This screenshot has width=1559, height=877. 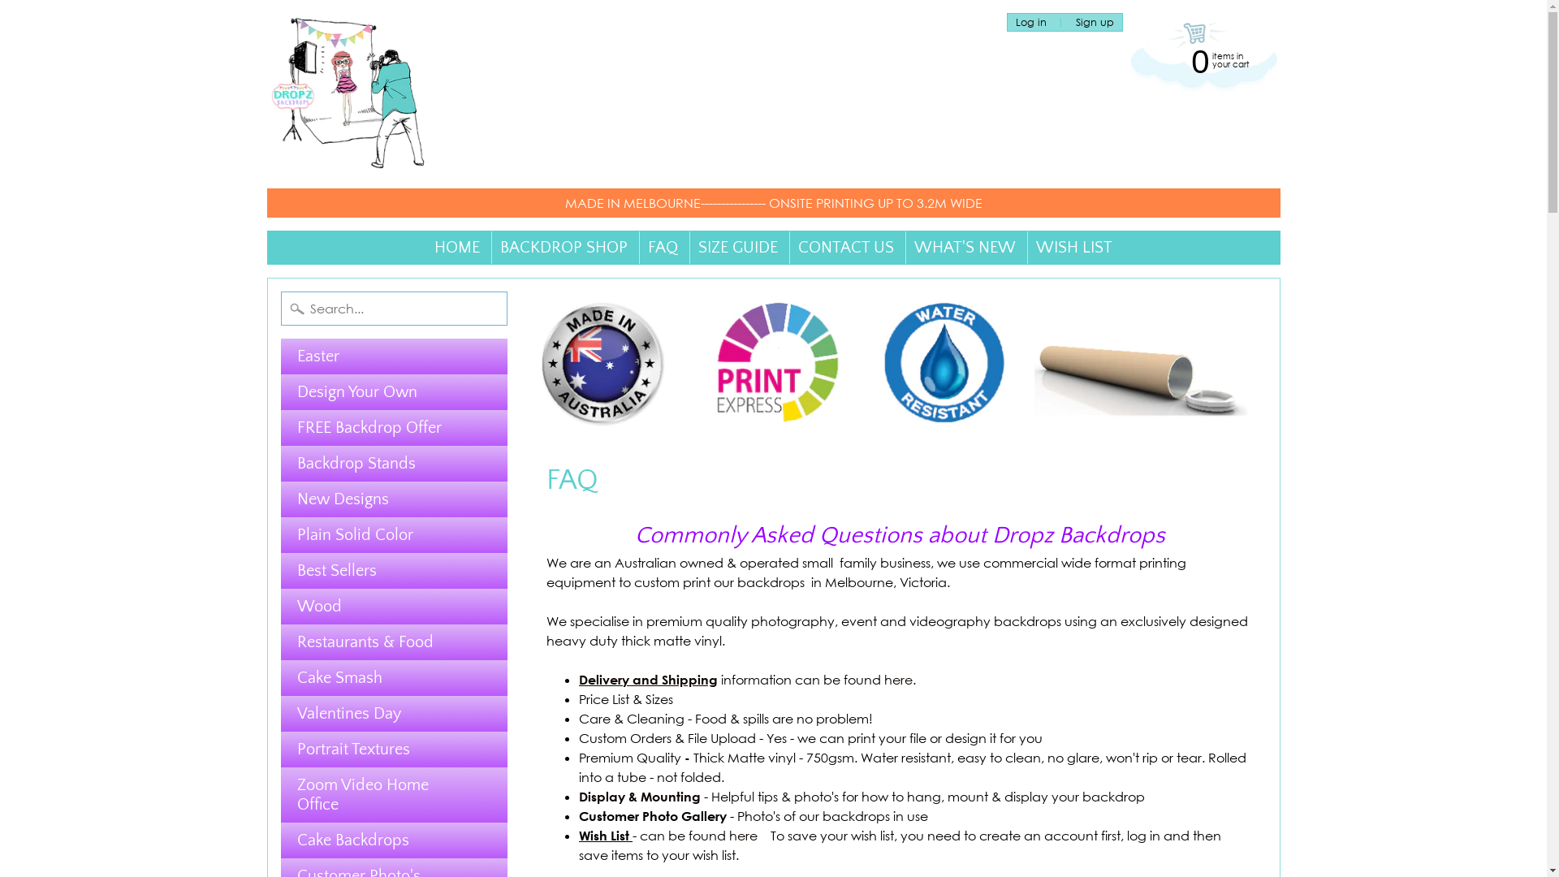 What do you see at coordinates (898, 680) in the screenshot?
I see `here` at bounding box center [898, 680].